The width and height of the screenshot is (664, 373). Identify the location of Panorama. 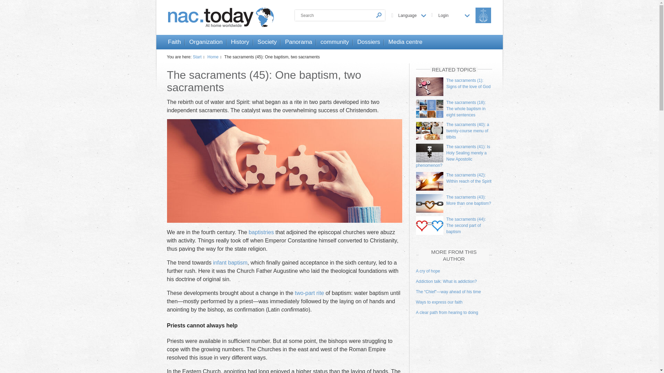
(298, 42).